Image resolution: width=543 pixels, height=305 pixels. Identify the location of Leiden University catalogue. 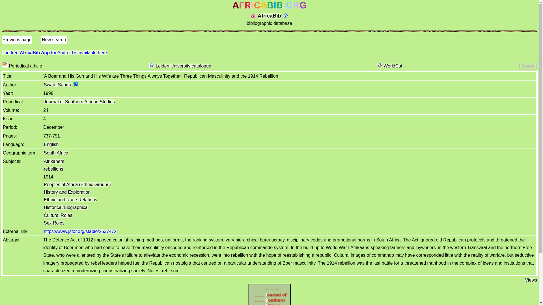
(183, 66).